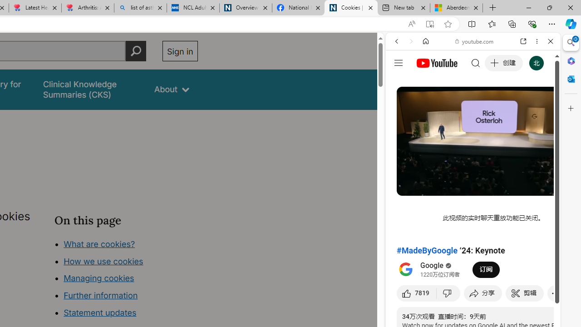  Describe the element at coordinates (99, 243) in the screenshot. I see `What are cookies?` at that location.